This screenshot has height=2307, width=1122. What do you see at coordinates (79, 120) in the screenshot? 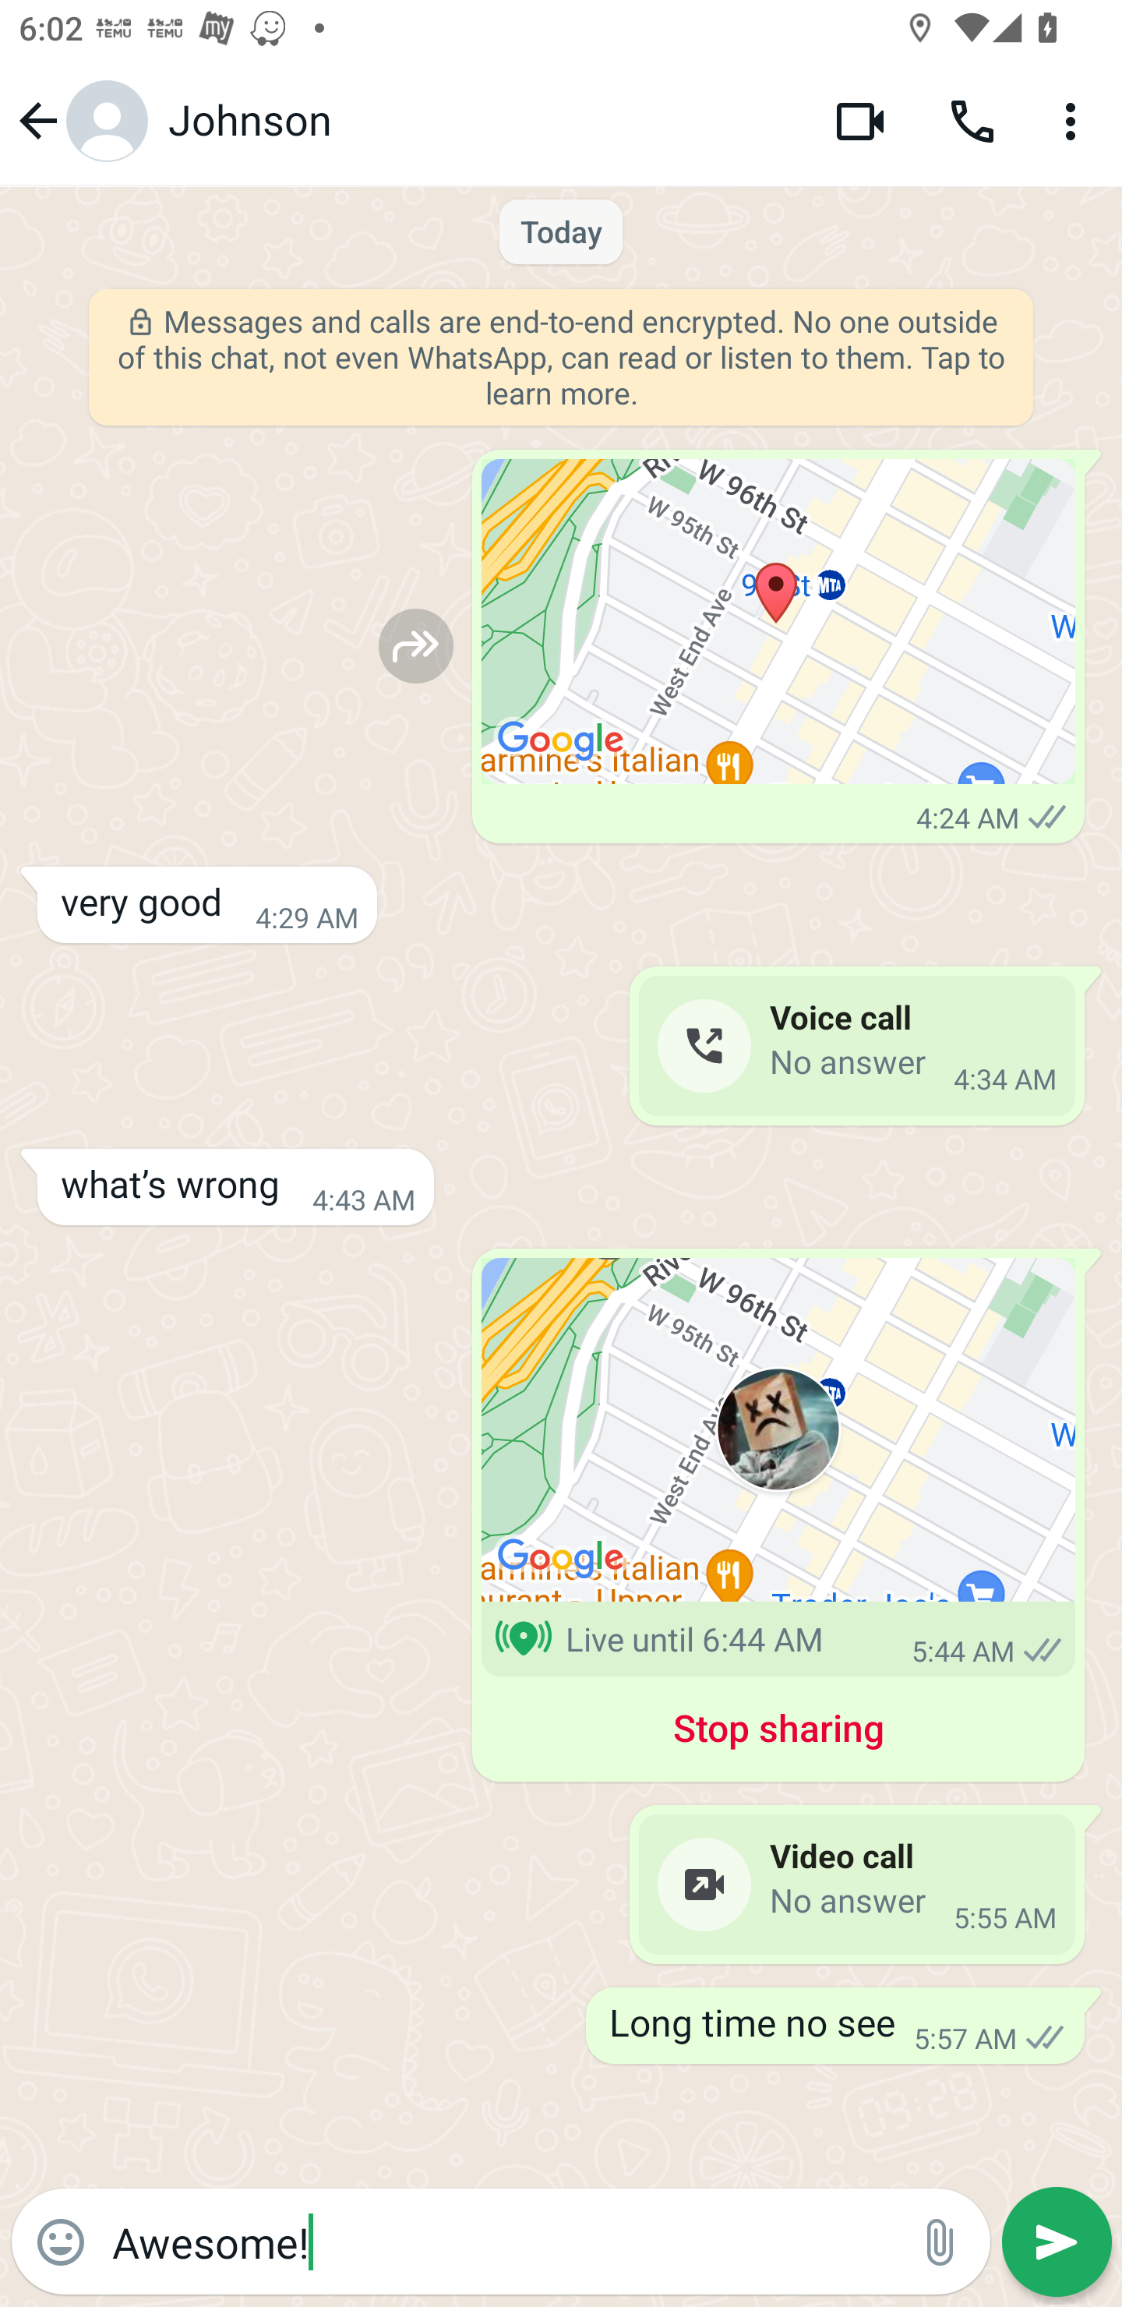
I see `Navigate up` at bounding box center [79, 120].